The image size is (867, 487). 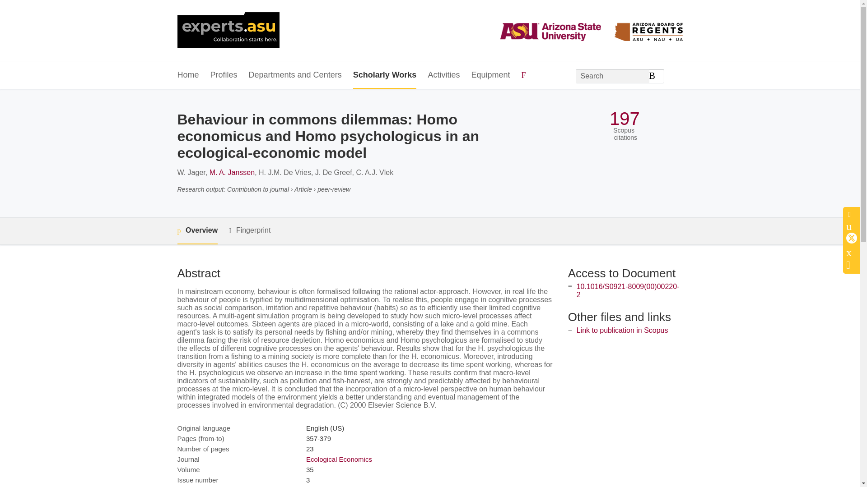 I want to click on Overview, so click(x=197, y=231).